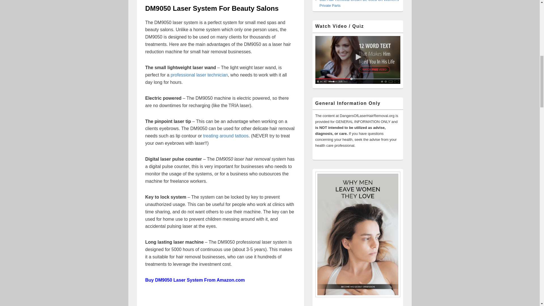 This screenshot has width=544, height=306. I want to click on Laser Hair Removal Over Tattoos, so click(226, 136).